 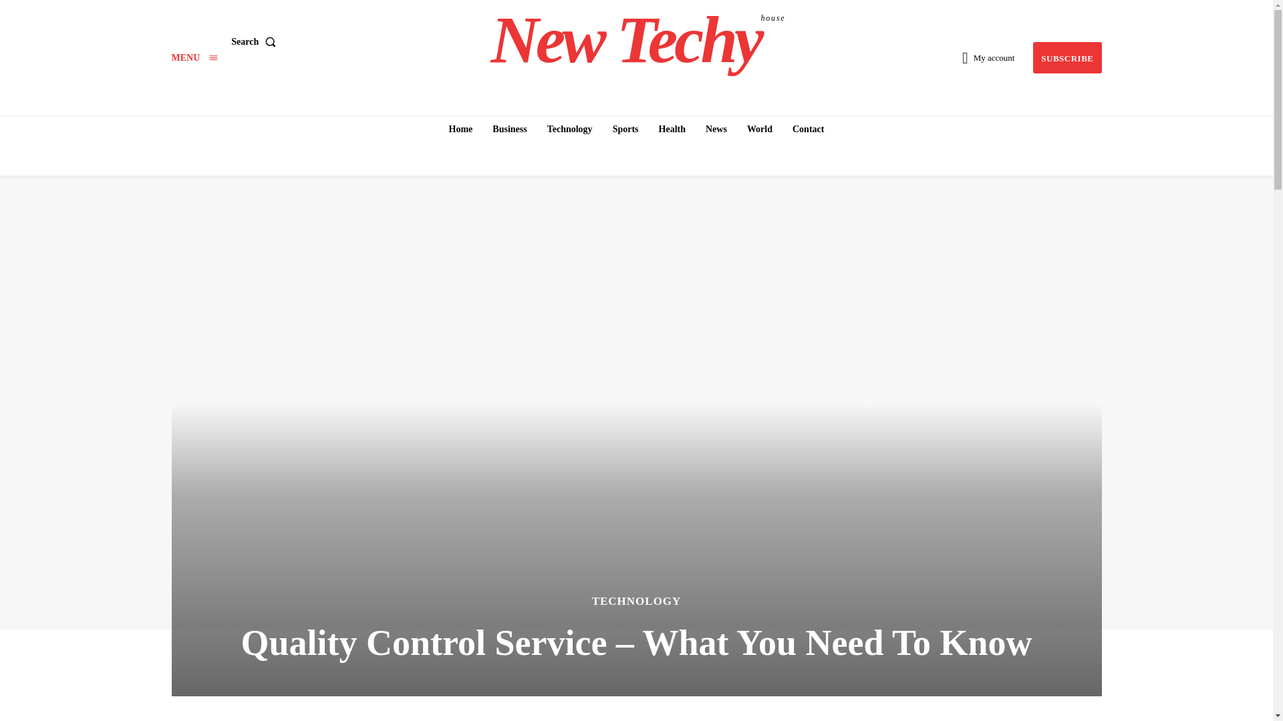 What do you see at coordinates (672, 129) in the screenshot?
I see `Technology` at bounding box center [672, 129].